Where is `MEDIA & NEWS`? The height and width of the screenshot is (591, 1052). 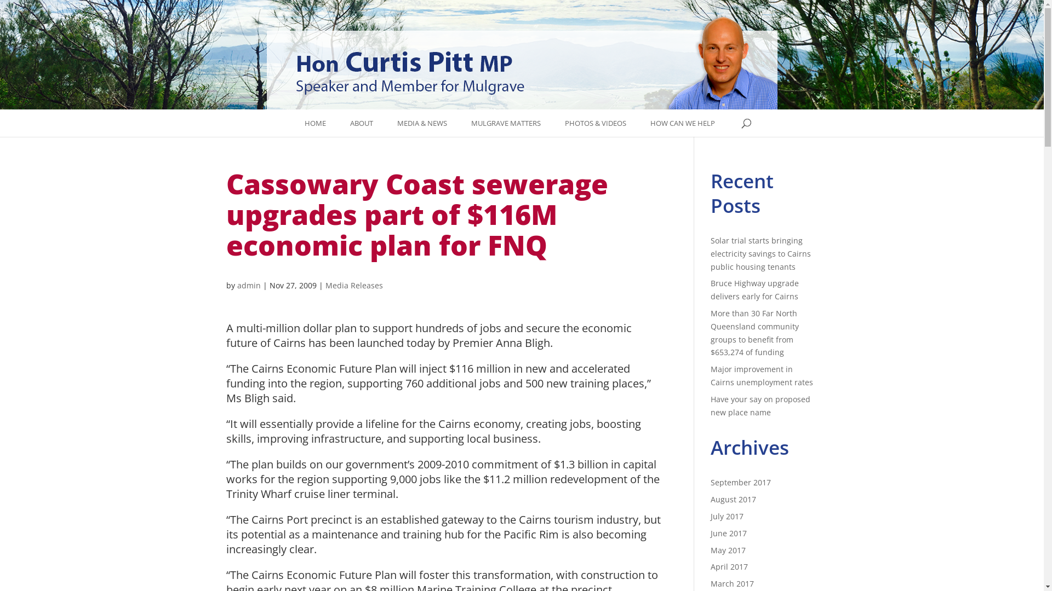 MEDIA & NEWS is located at coordinates (422, 123).